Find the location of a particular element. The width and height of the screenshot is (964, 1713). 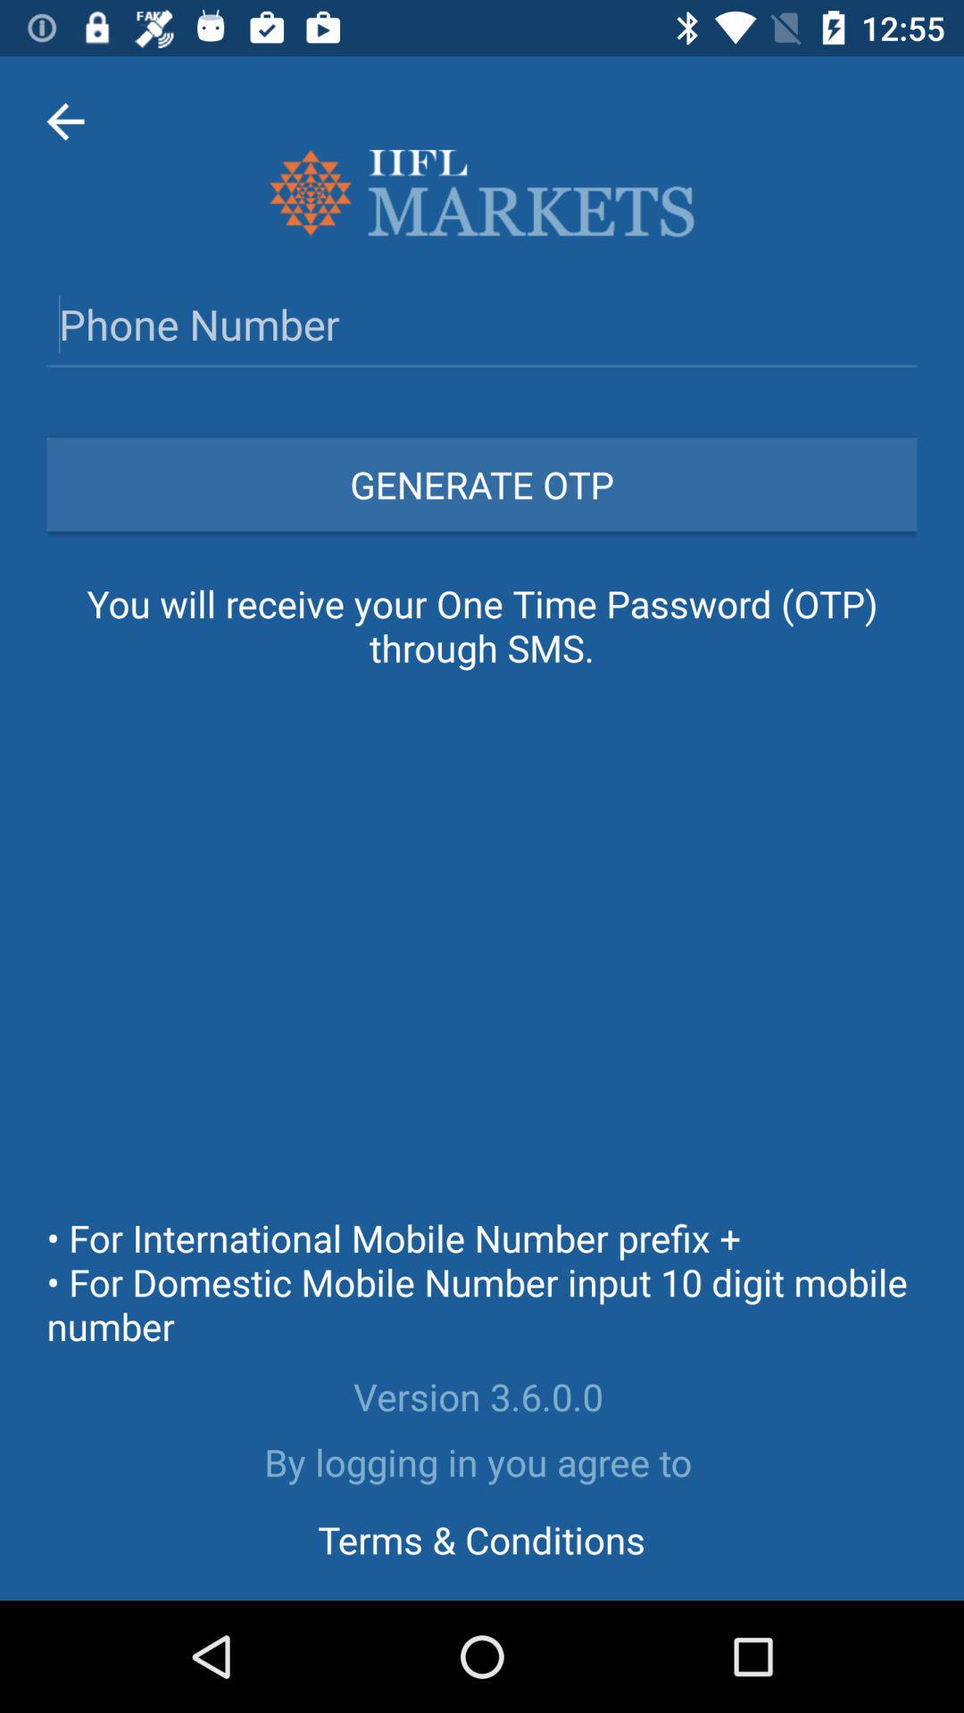

press the item below version 3 6 item is located at coordinates (482, 1461).